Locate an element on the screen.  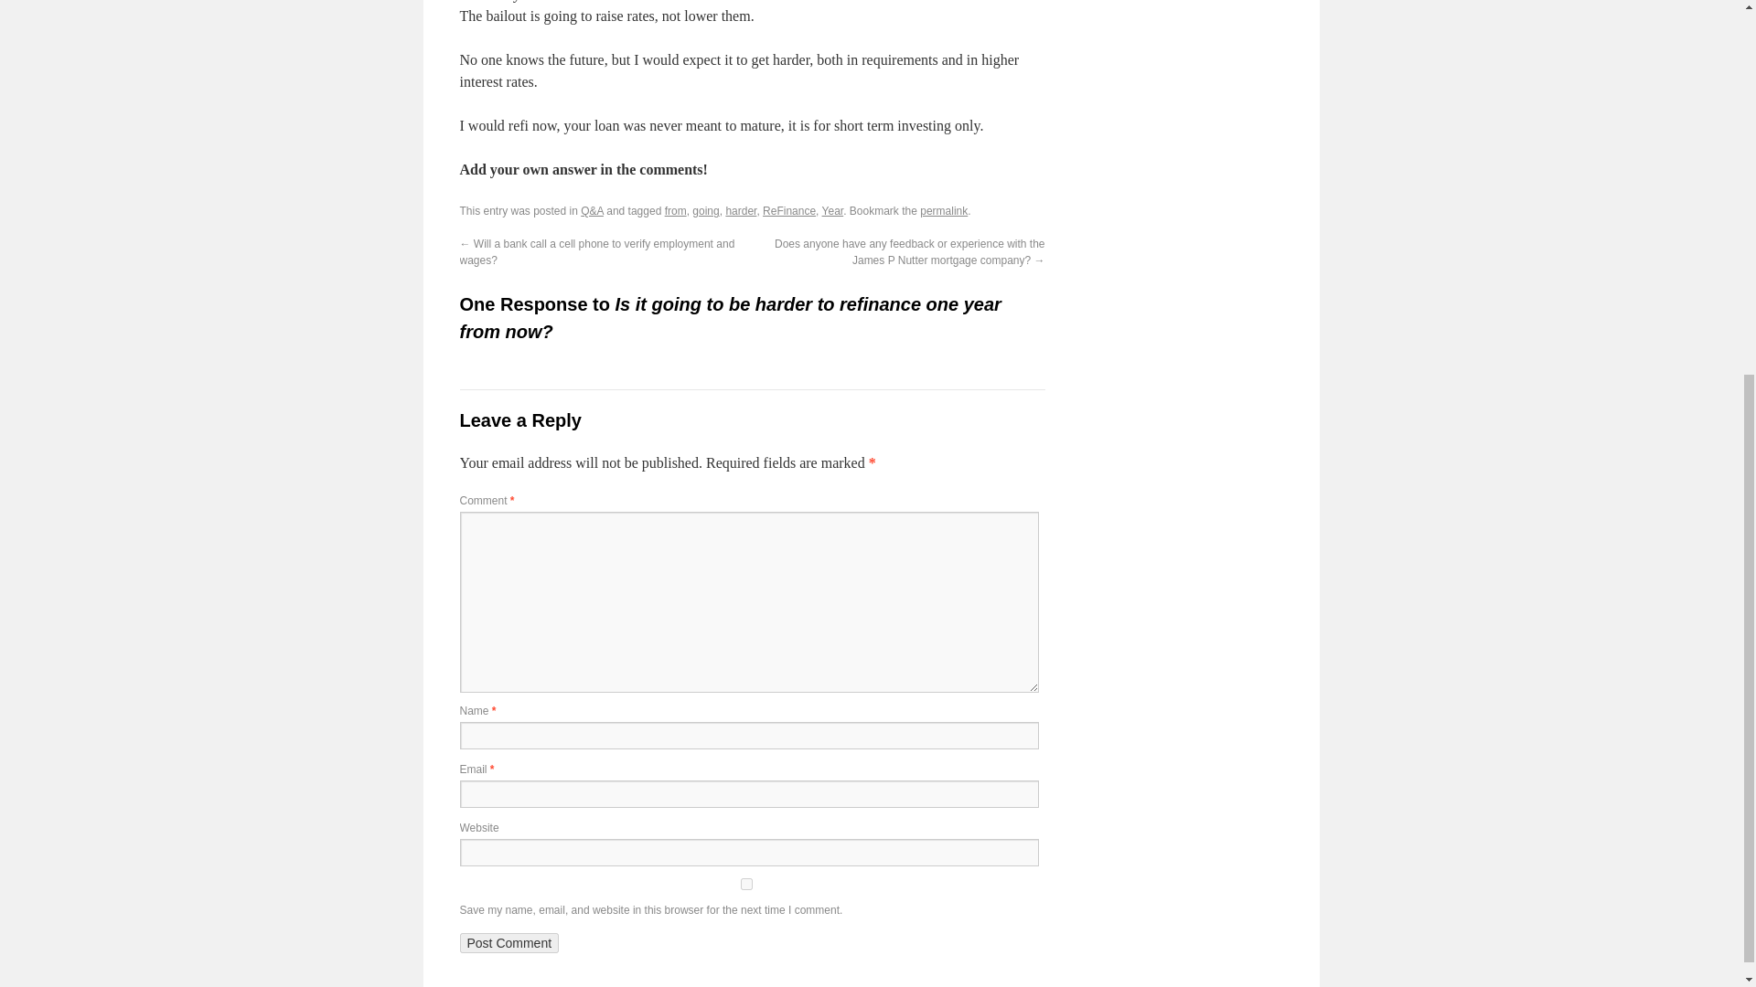
Post Comment is located at coordinates (509, 943).